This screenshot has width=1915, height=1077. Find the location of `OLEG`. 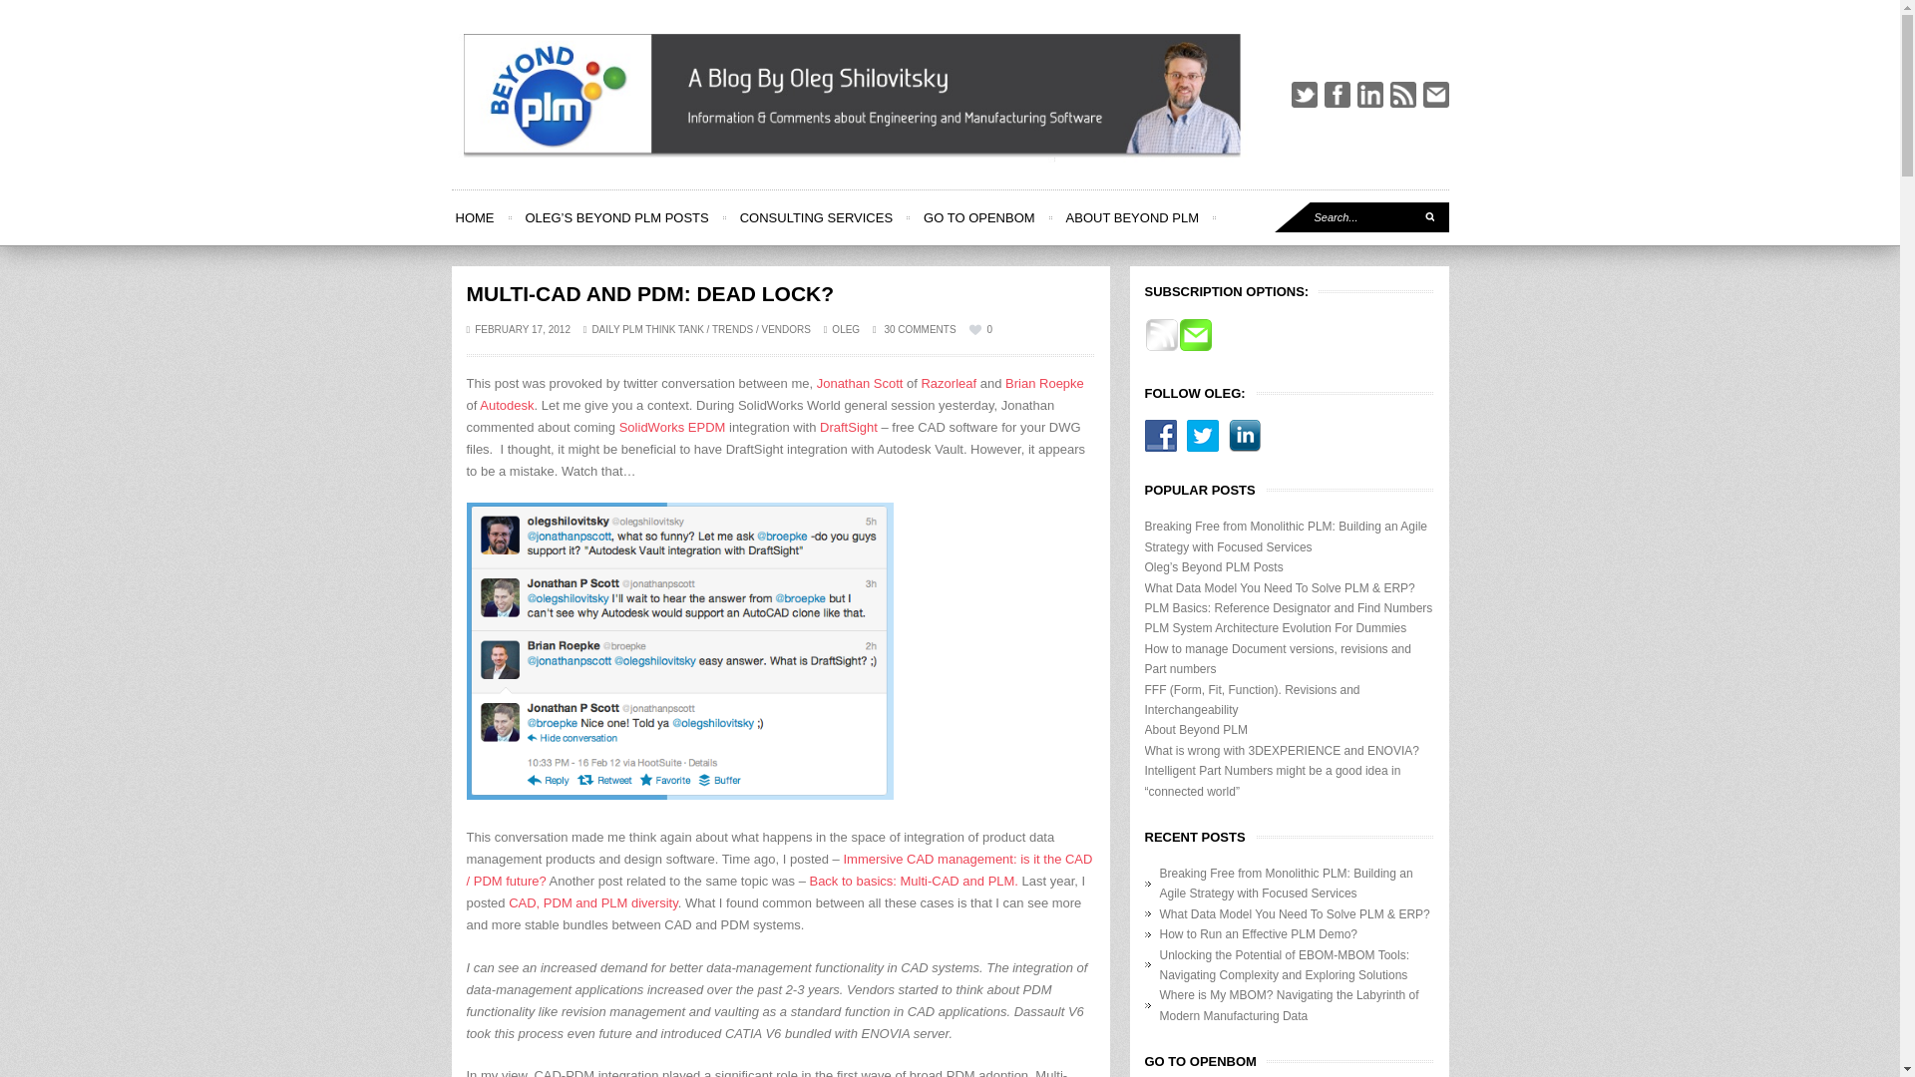

OLEG is located at coordinates (846, 329).